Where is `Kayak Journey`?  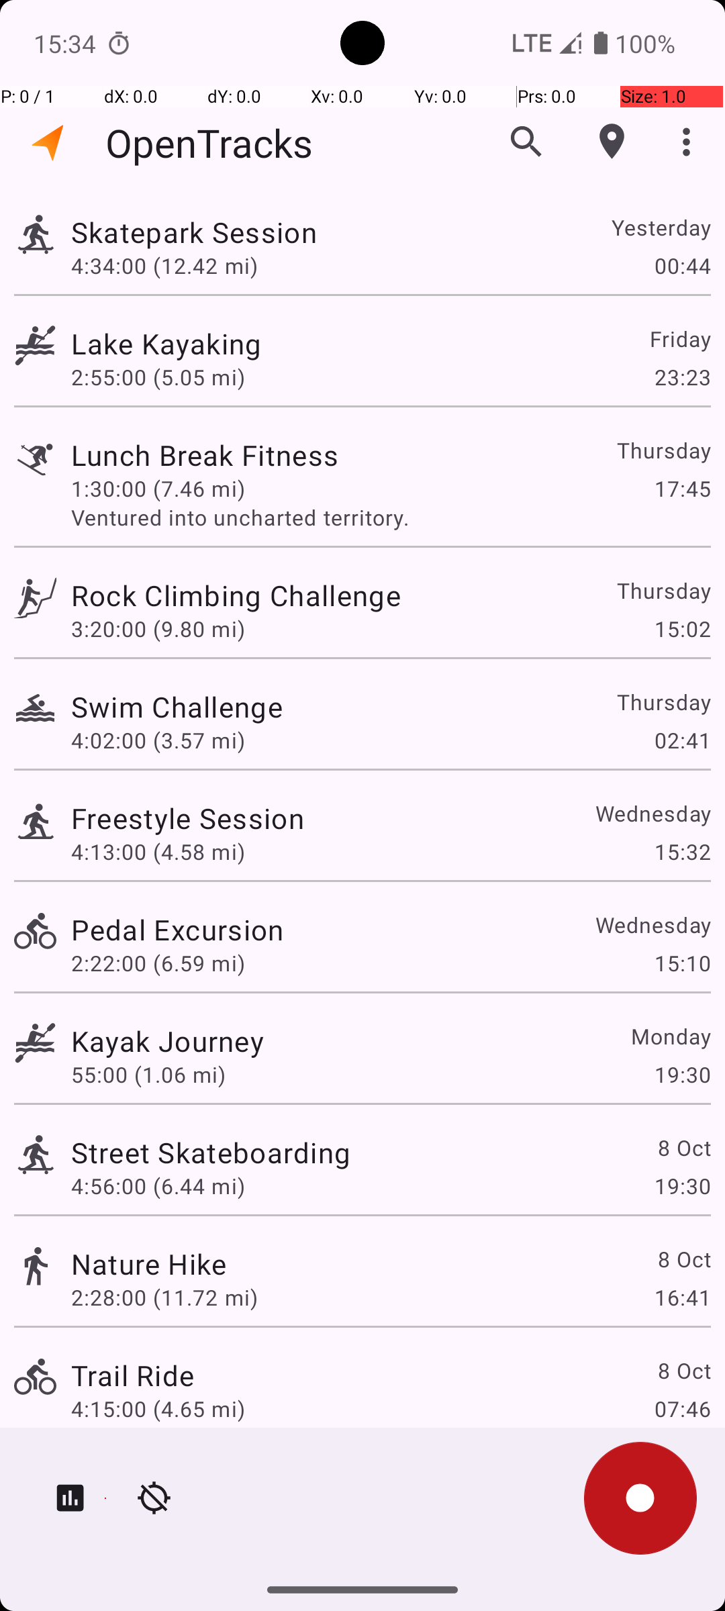 Kayak Journey is located at coordinates (168, 1040).